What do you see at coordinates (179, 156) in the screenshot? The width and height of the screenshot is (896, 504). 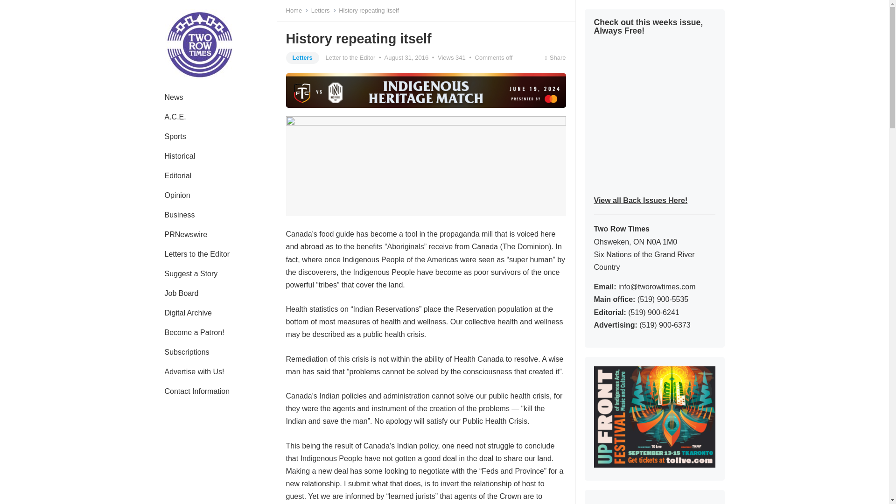 I see `Historical` at bounding box center [179, 156].